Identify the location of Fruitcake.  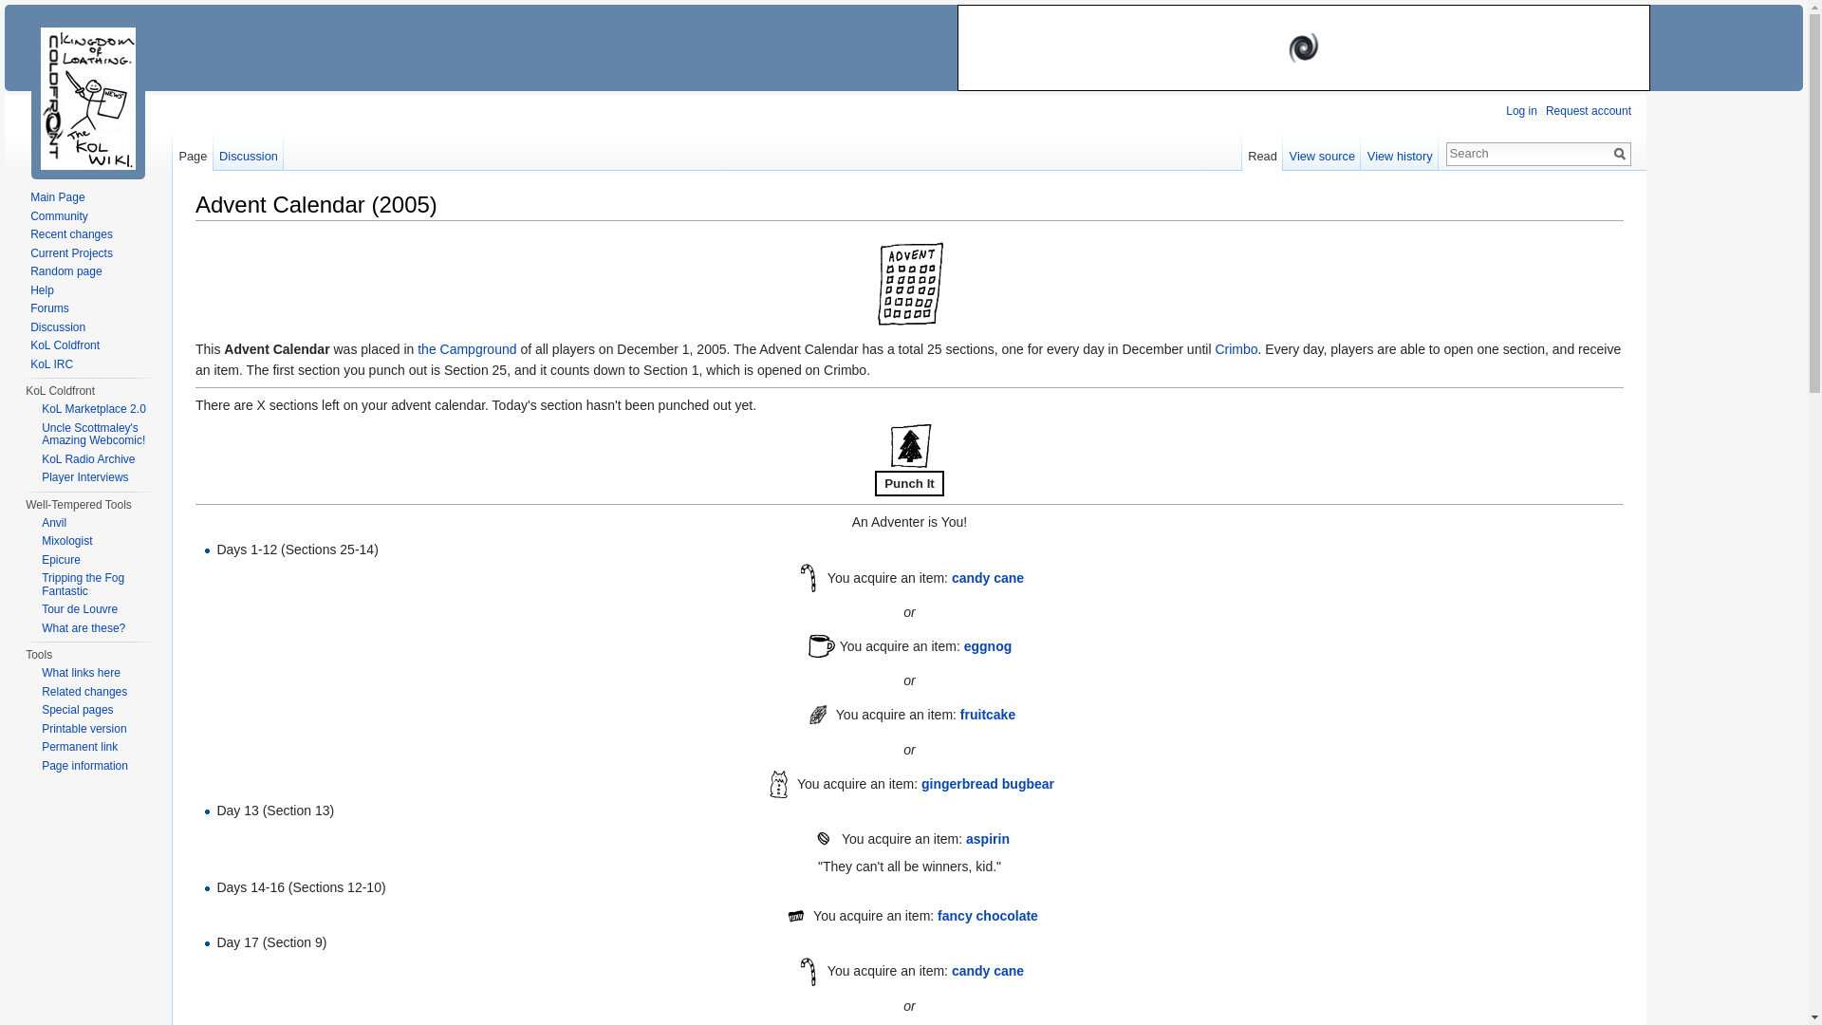
(987, 715).